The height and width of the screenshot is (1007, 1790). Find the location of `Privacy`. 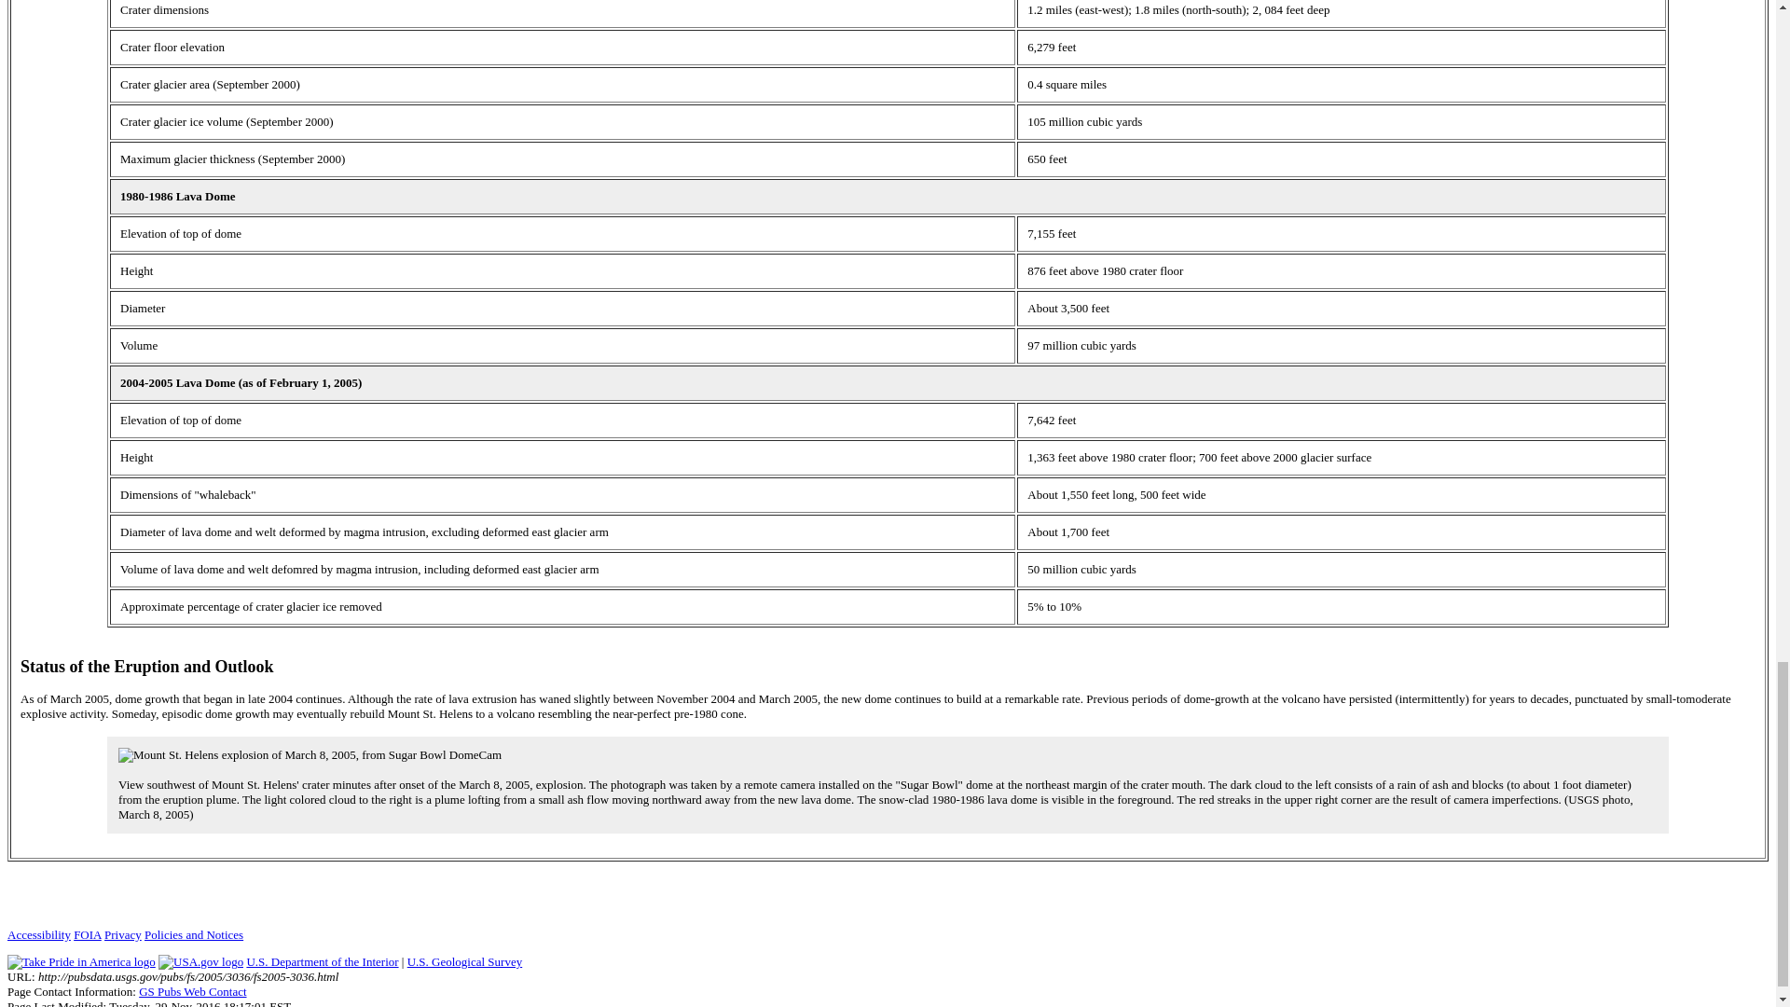

Privacy is located at coordinates (122, 934).